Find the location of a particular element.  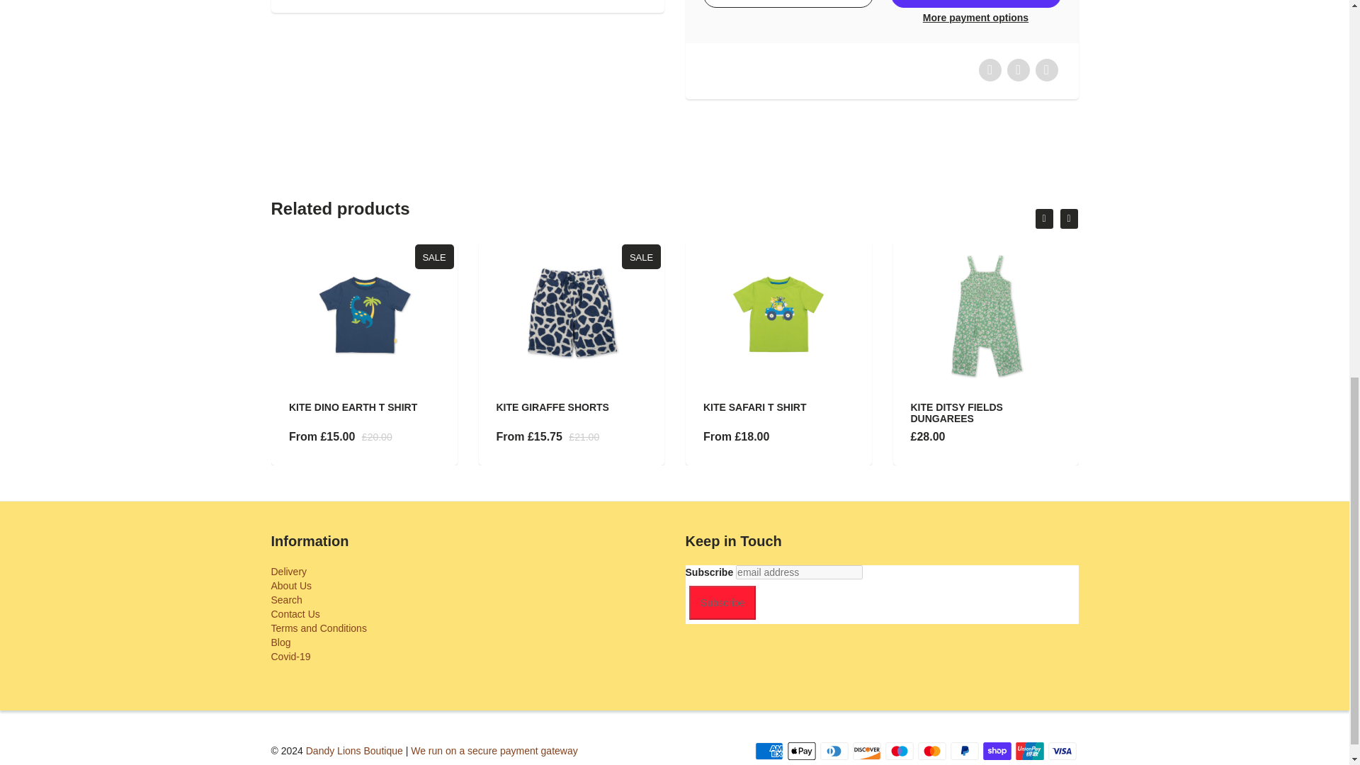

PayPal is located at coordinates (965, 751).